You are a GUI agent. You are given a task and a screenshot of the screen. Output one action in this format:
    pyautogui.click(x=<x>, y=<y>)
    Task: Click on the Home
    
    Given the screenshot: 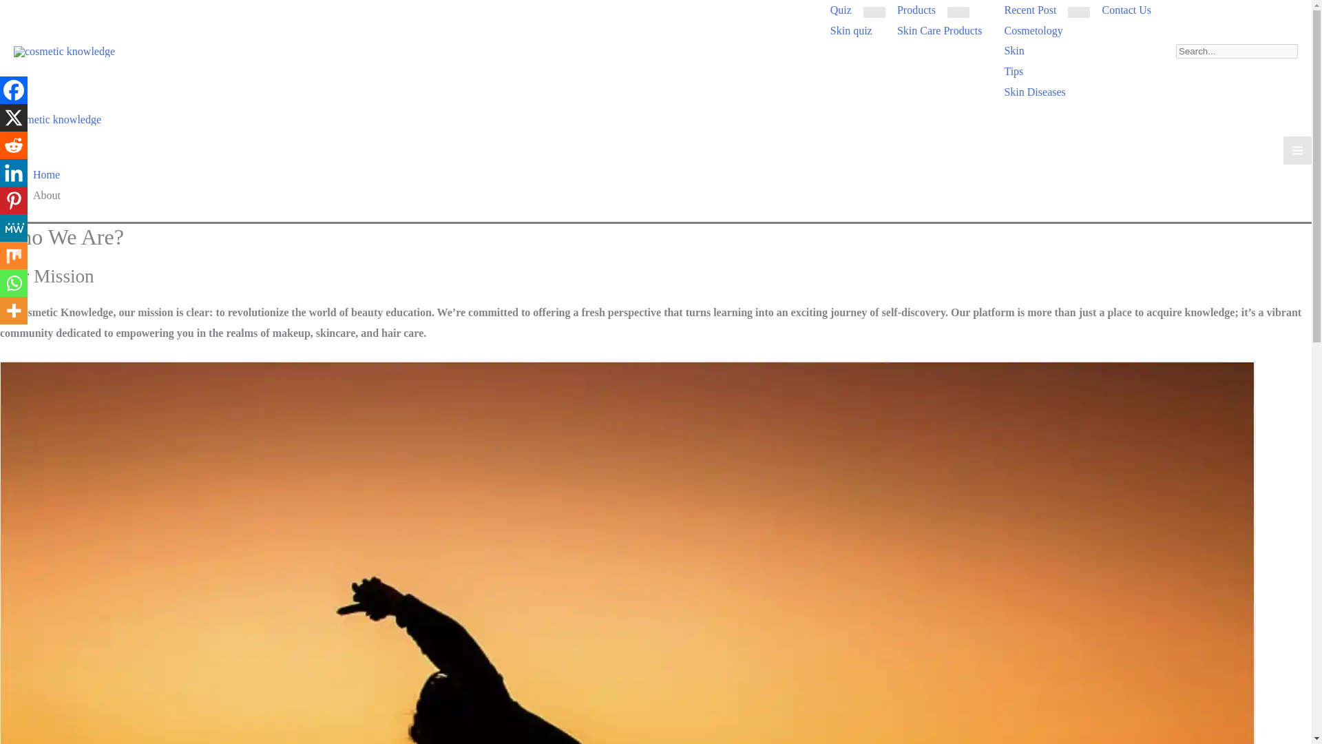 What is the action you would take?
    pyautogui.click(x=46, y=175)
    